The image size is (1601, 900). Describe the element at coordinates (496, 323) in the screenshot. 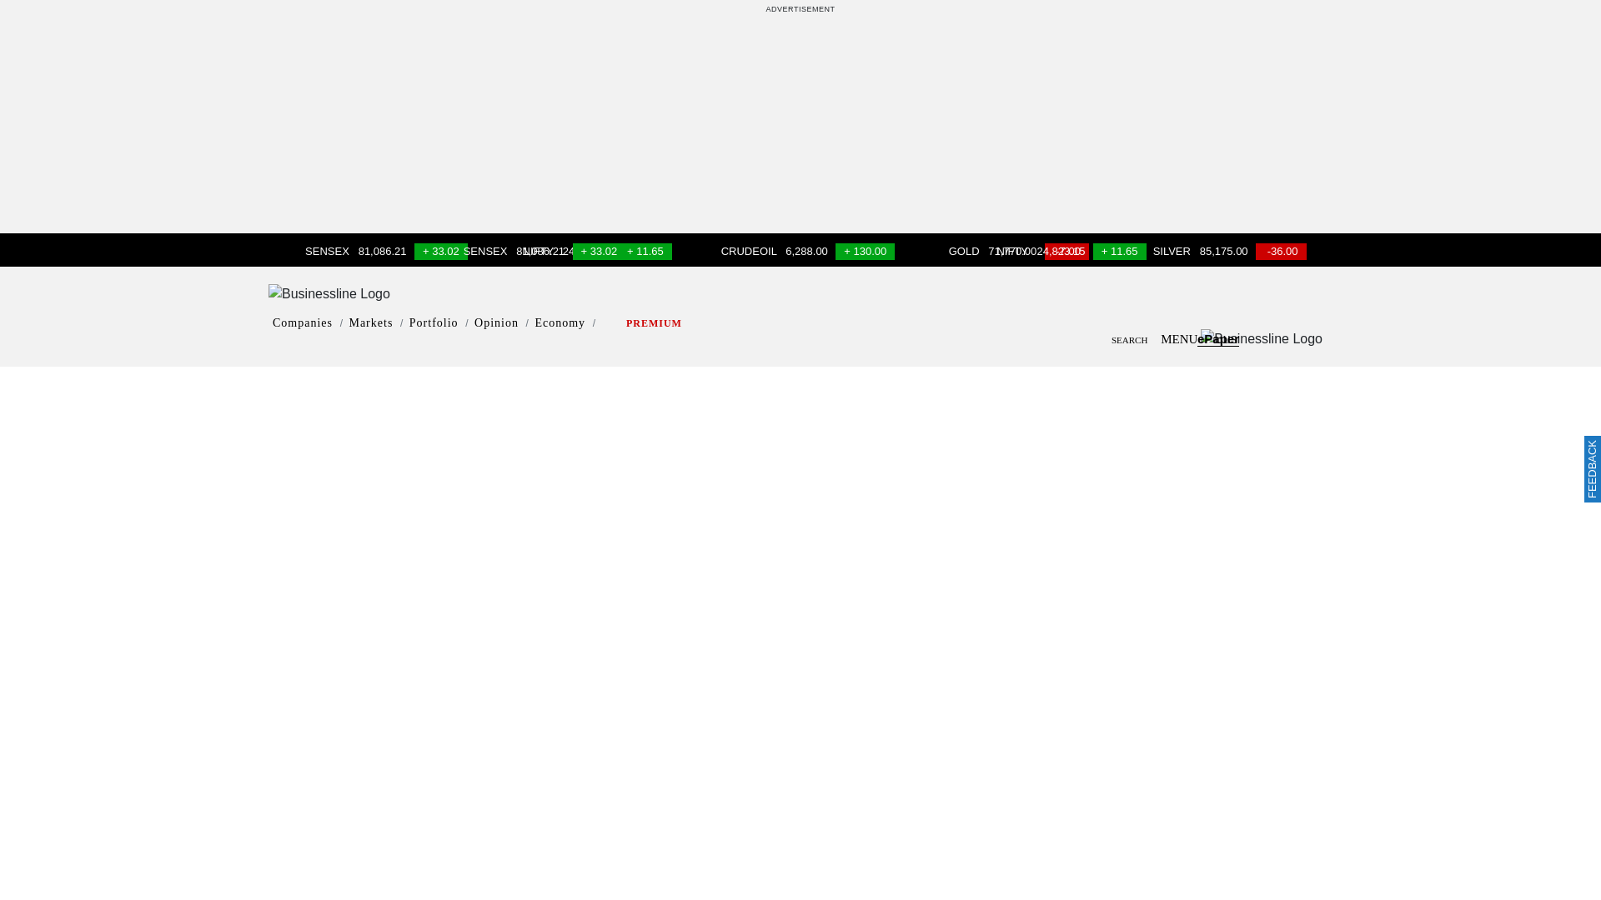

I see `Opinion` at that location.